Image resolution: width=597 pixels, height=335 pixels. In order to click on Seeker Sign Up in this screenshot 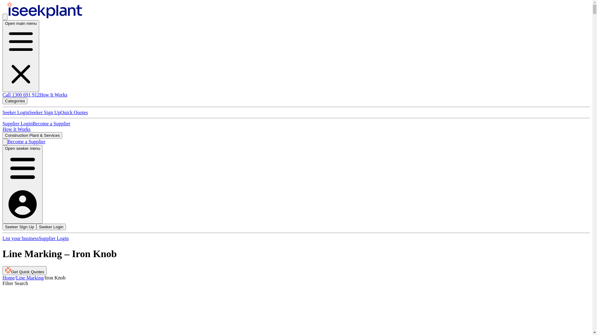, I will do `click(19, 227)`.